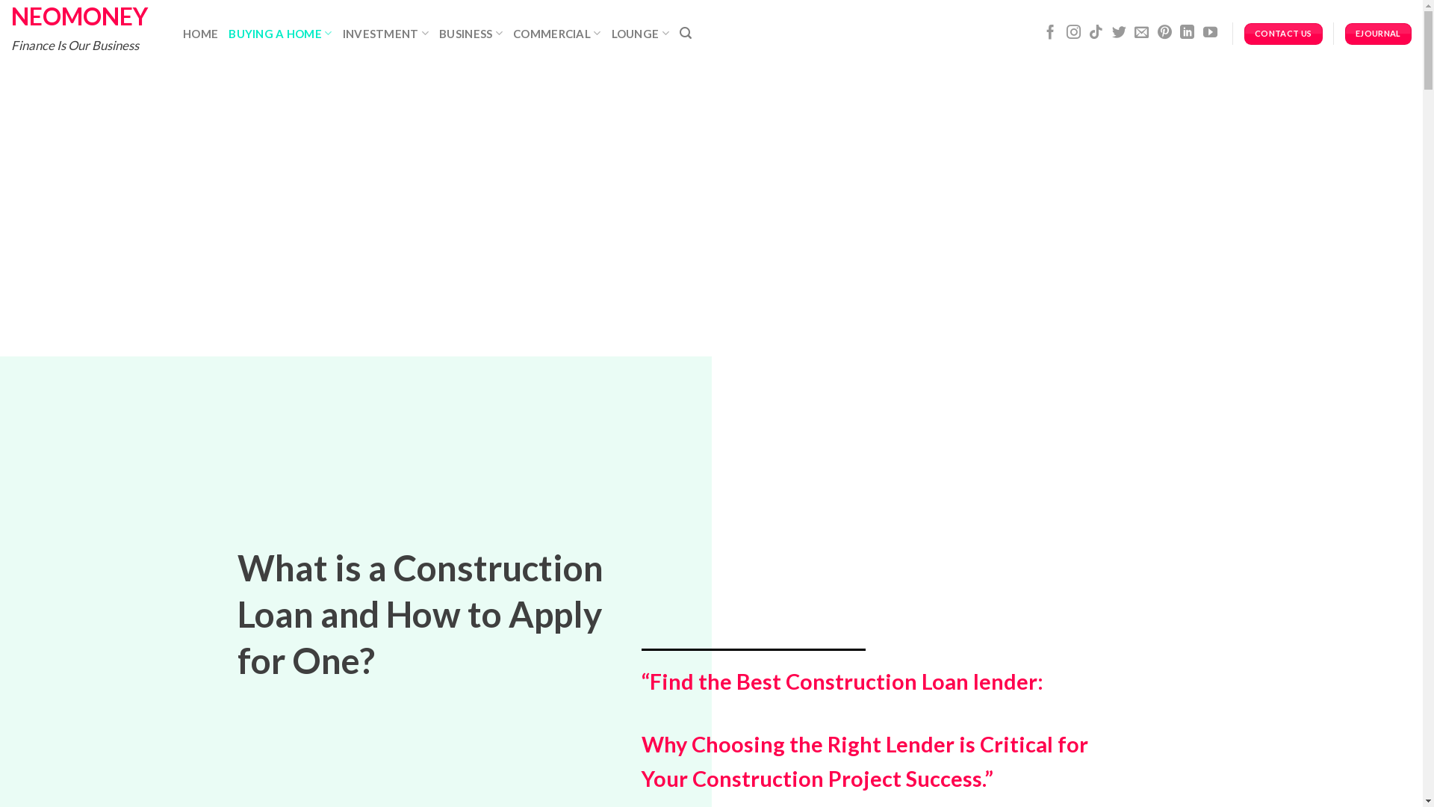  I want to click on Follow on LinkedIn, so click(1188, 33).